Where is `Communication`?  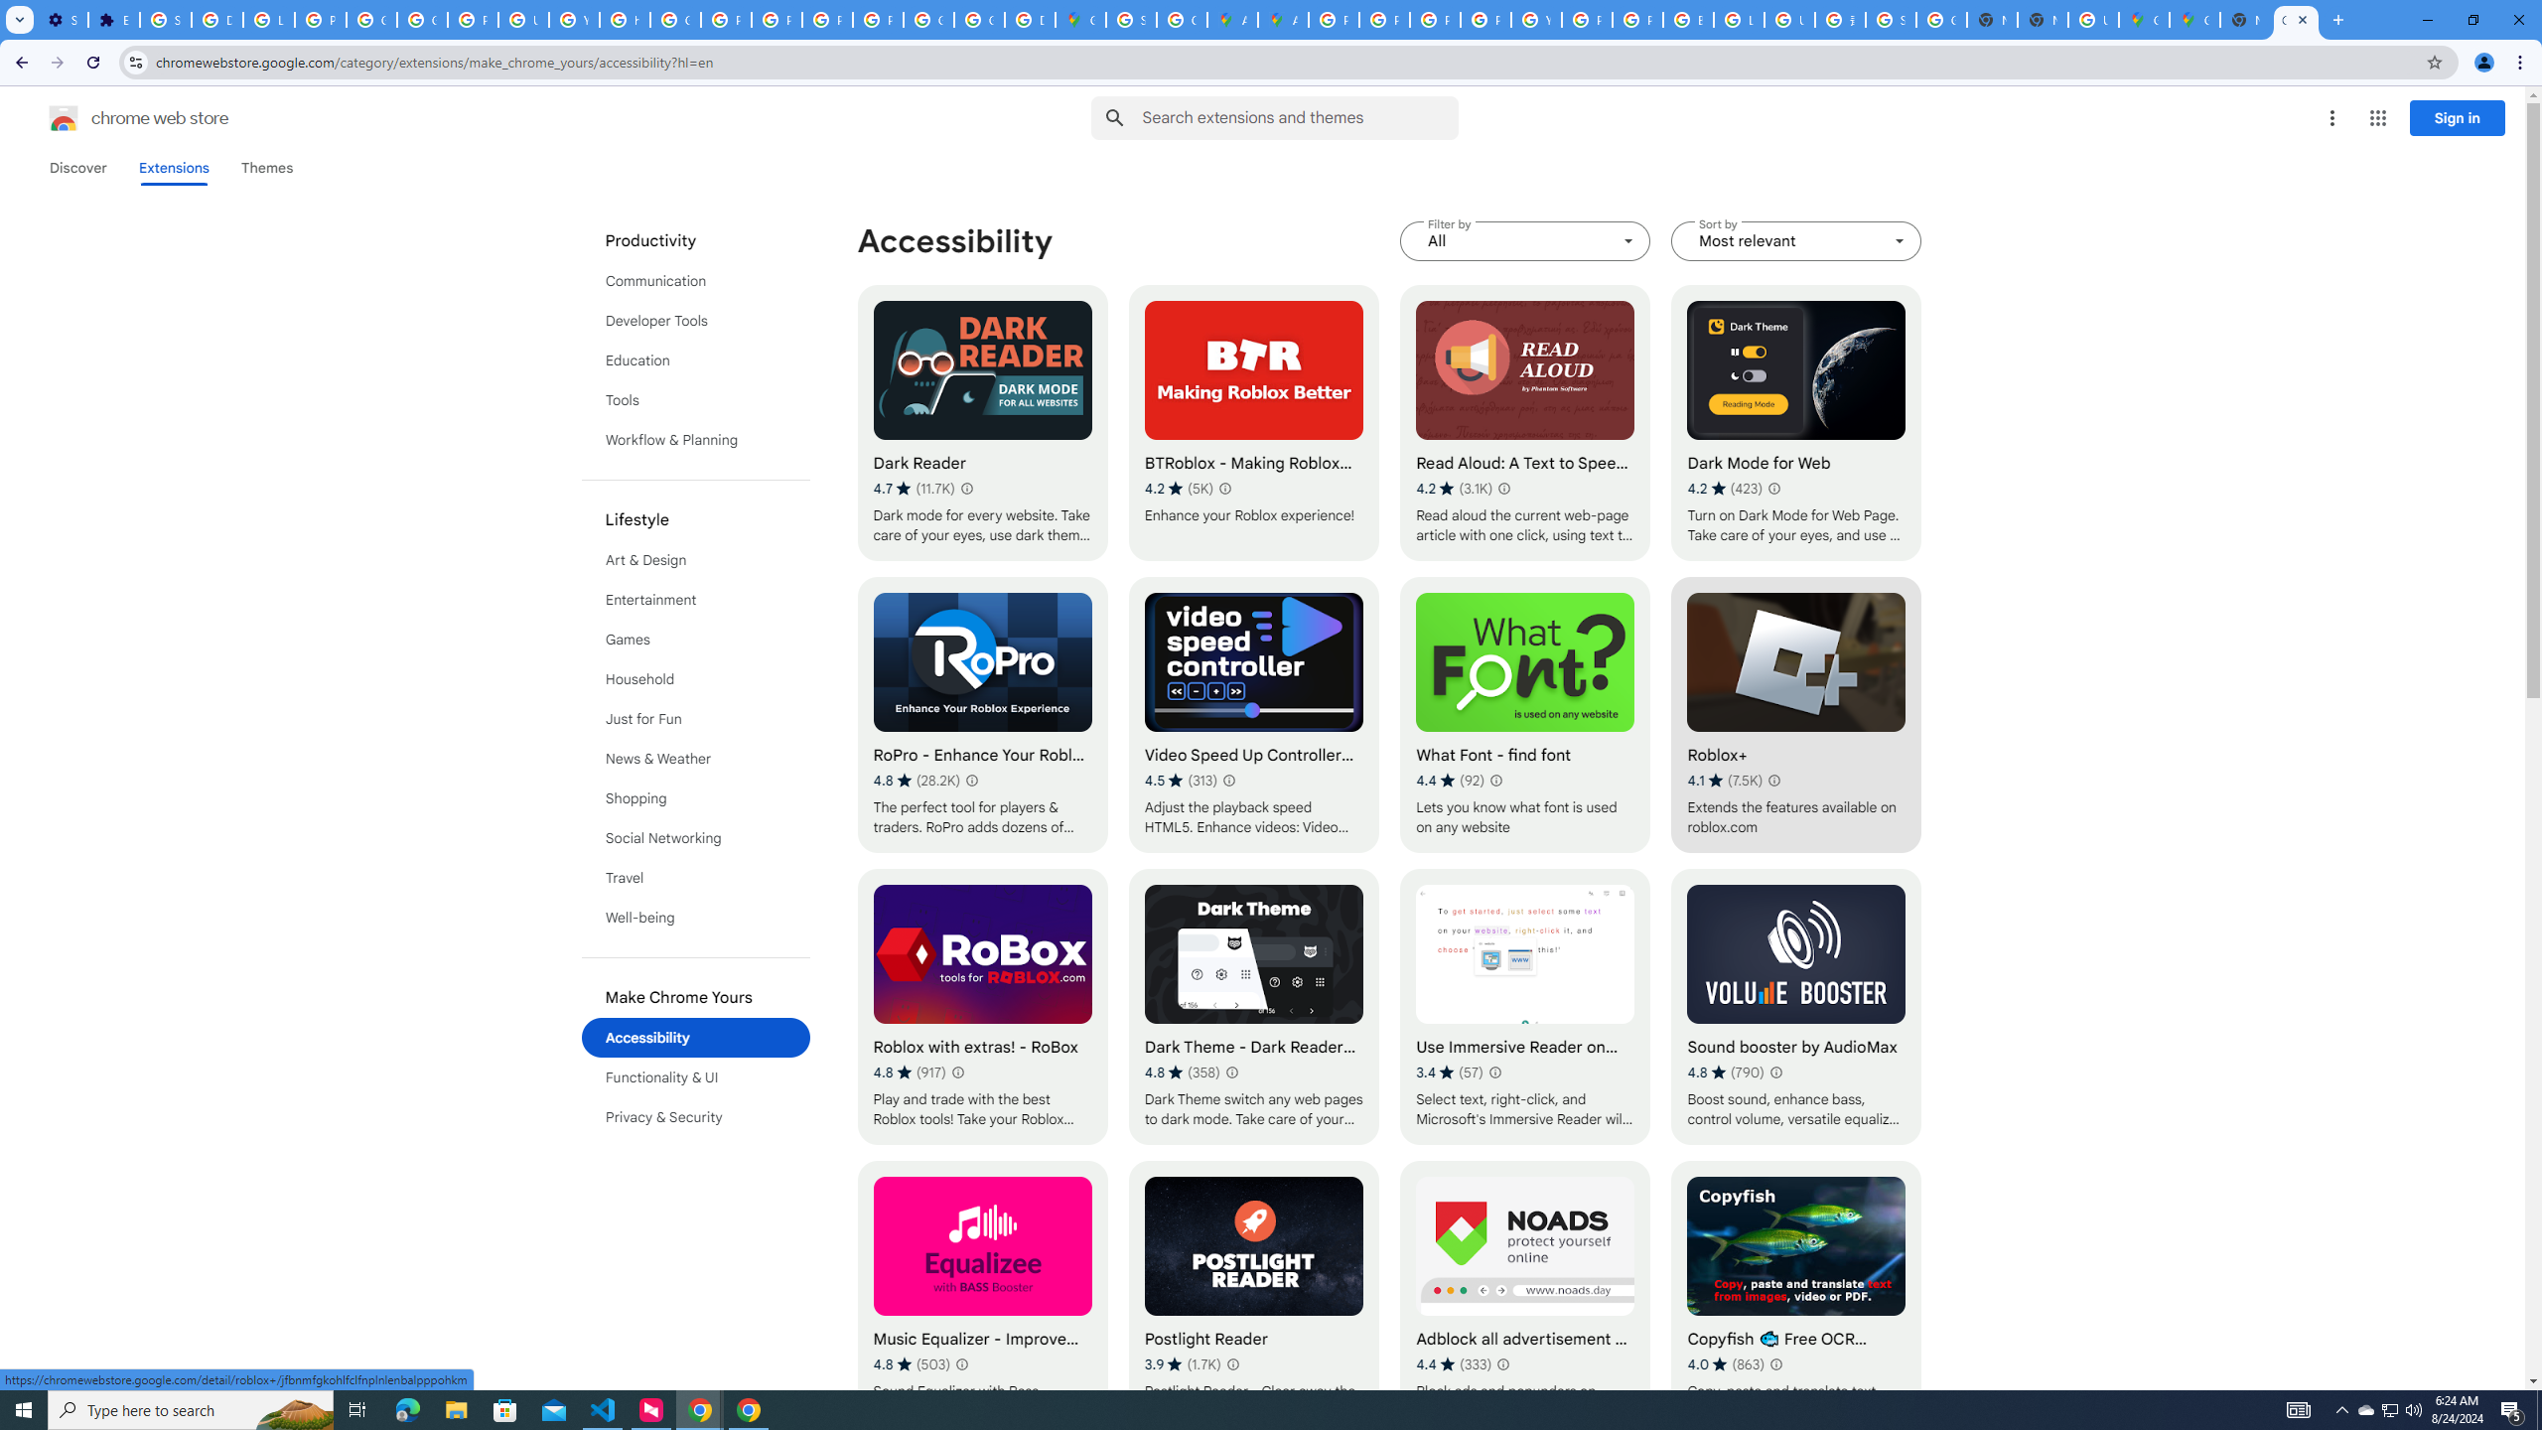 Communication is located at coordinates (696, 280).